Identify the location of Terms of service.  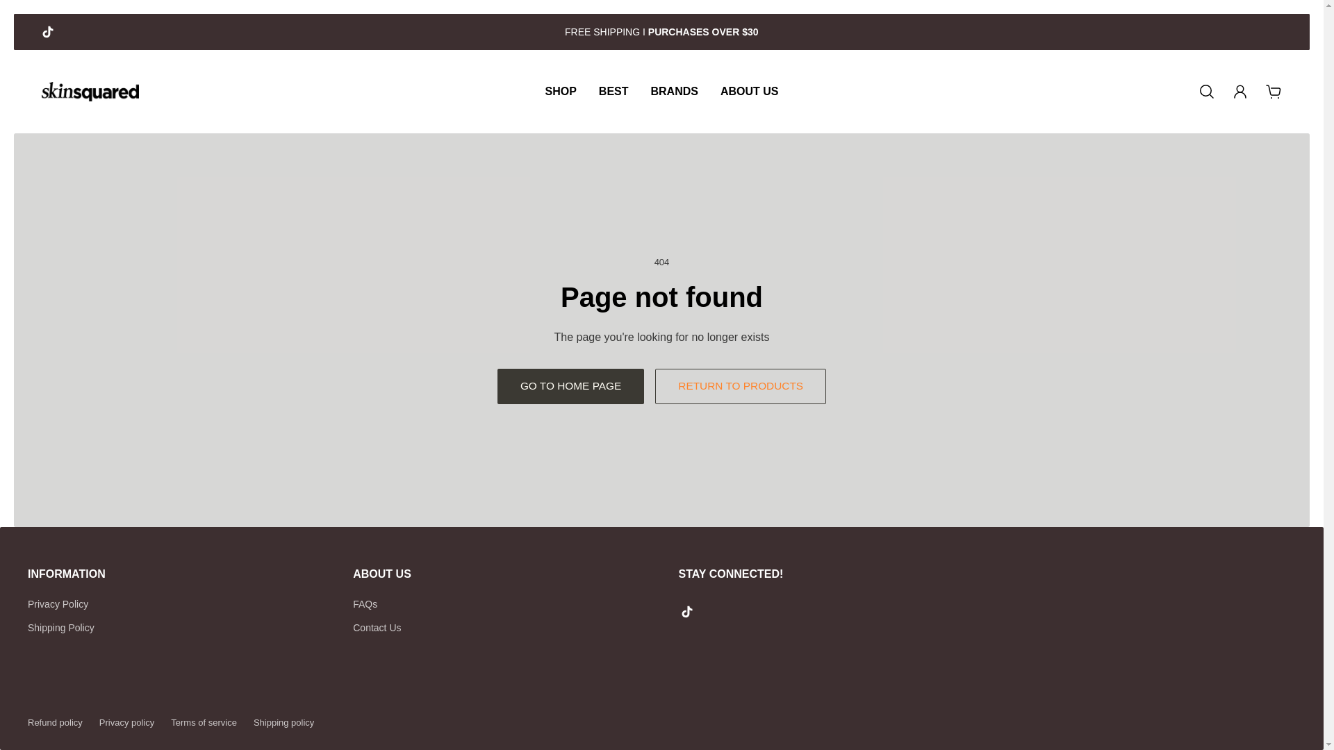
(204, 722).